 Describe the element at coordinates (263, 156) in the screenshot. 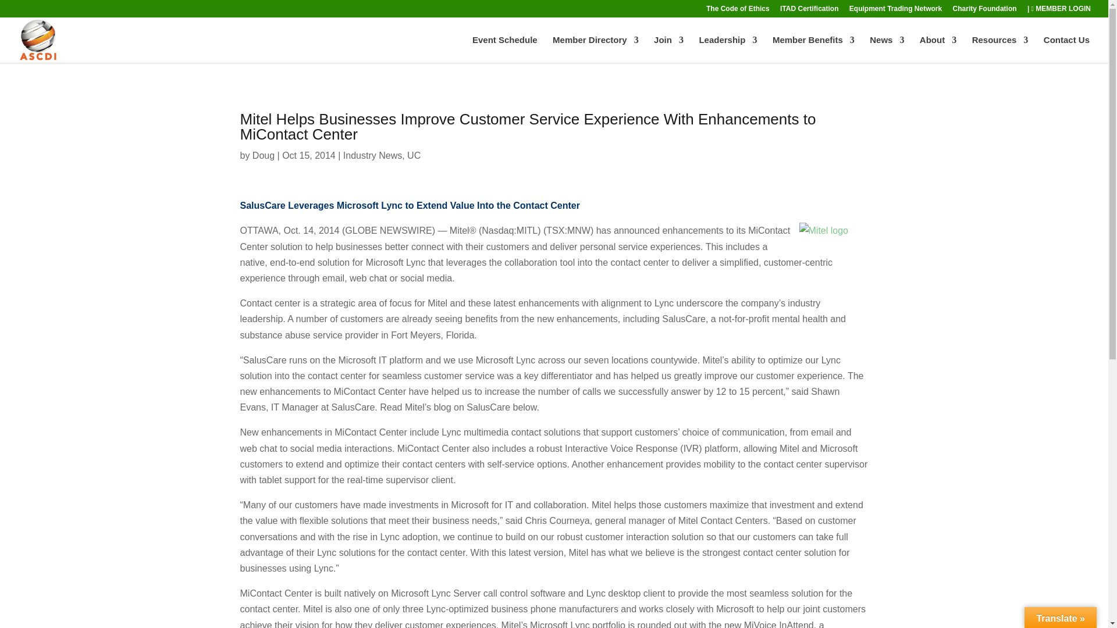

I see `Posts by Doug` at that location.